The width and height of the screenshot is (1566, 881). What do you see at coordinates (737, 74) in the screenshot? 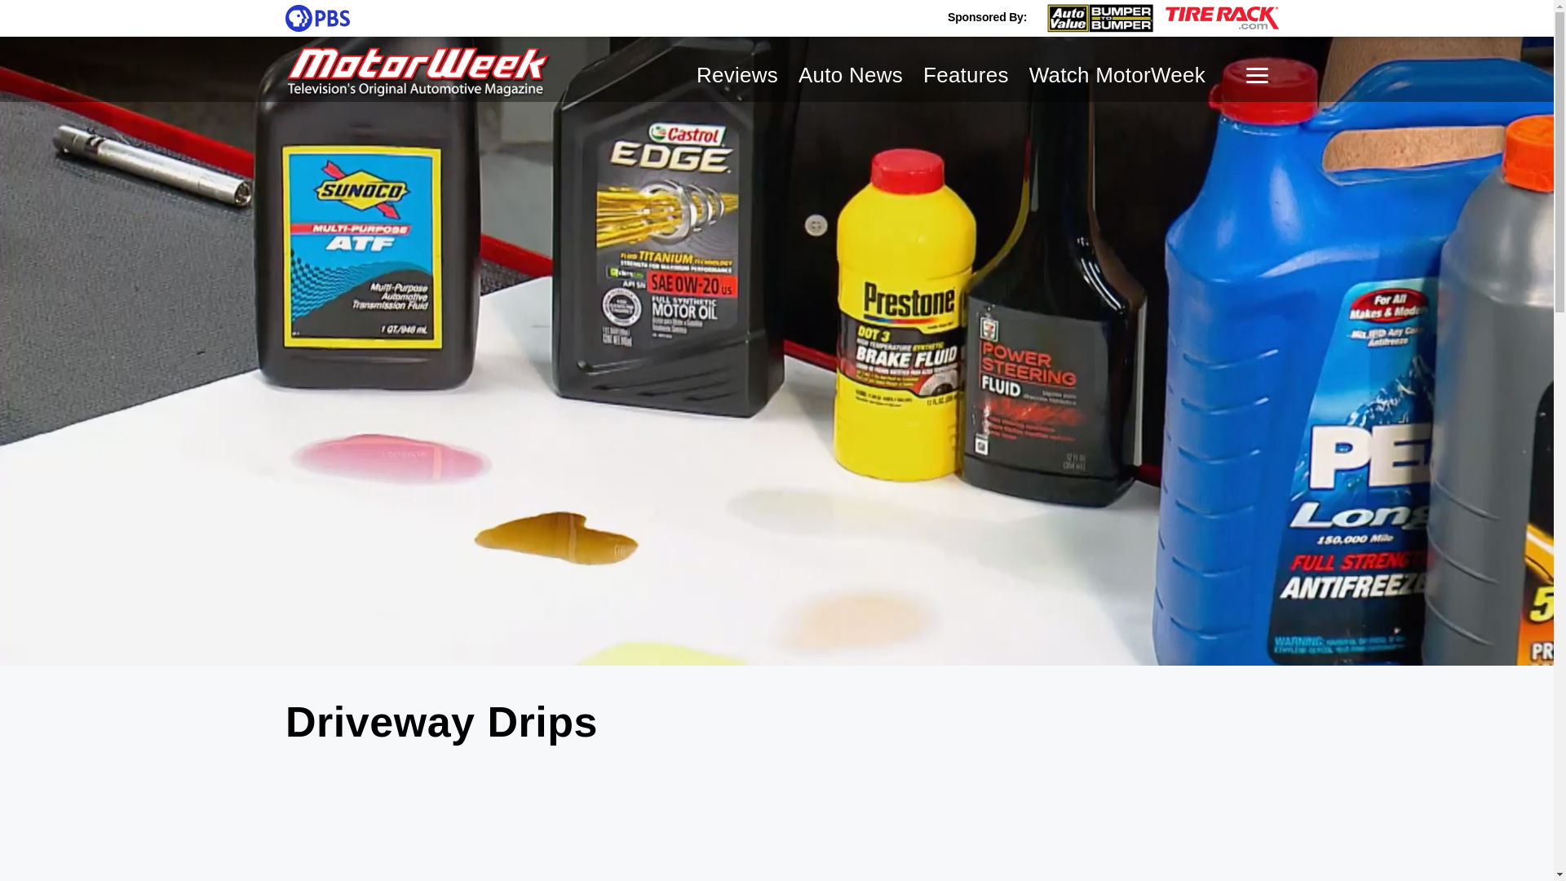
I see `Reviews` at bounding box center [737, 74].